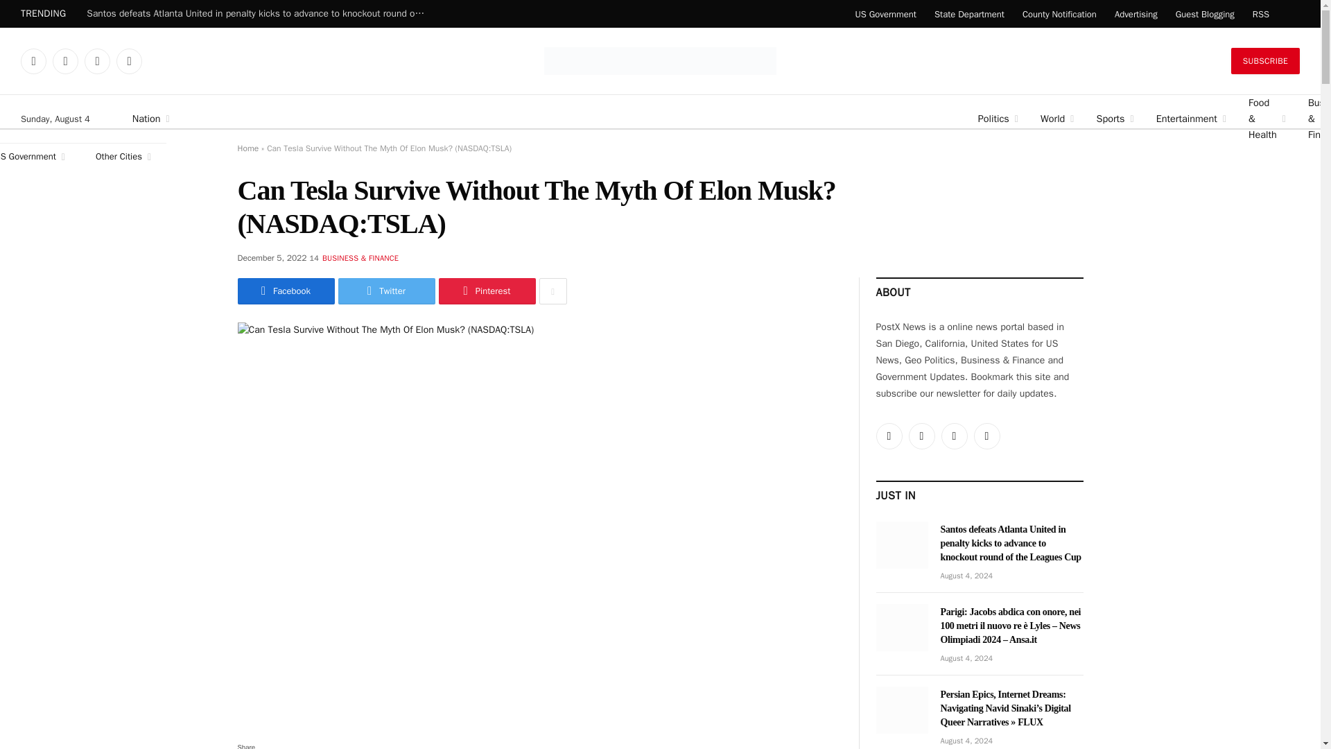 Image resolution: width=1331 pixels, height=749 pixels. What do you see at coordinates (1136, 14) in the screenshot?
I see `Advertising` at bounding box center [1136, 14].